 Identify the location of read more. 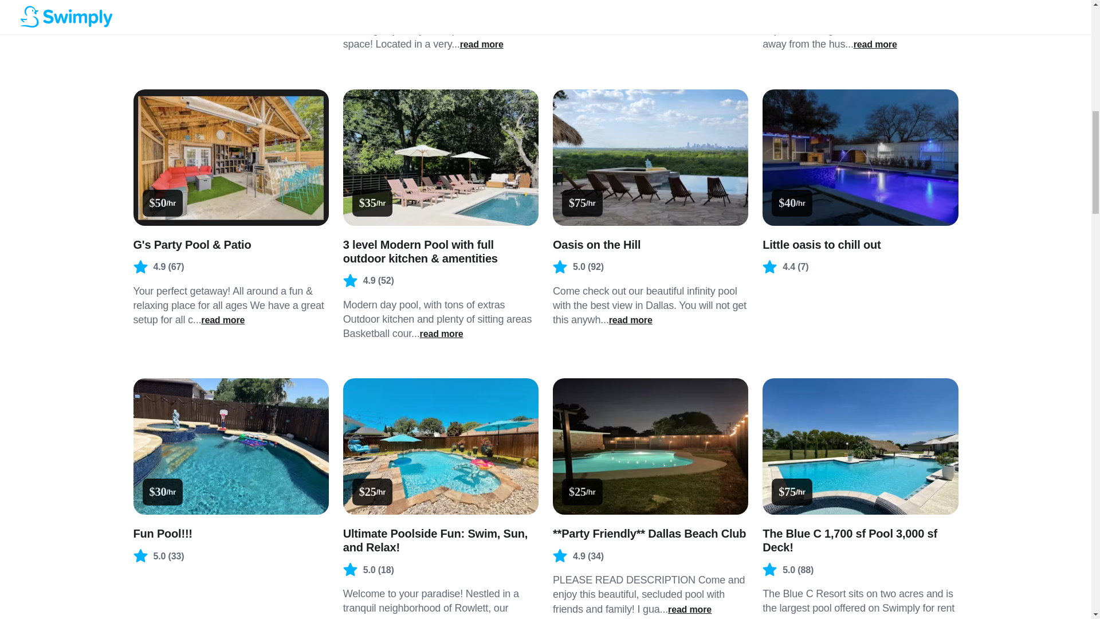
(481, 44).